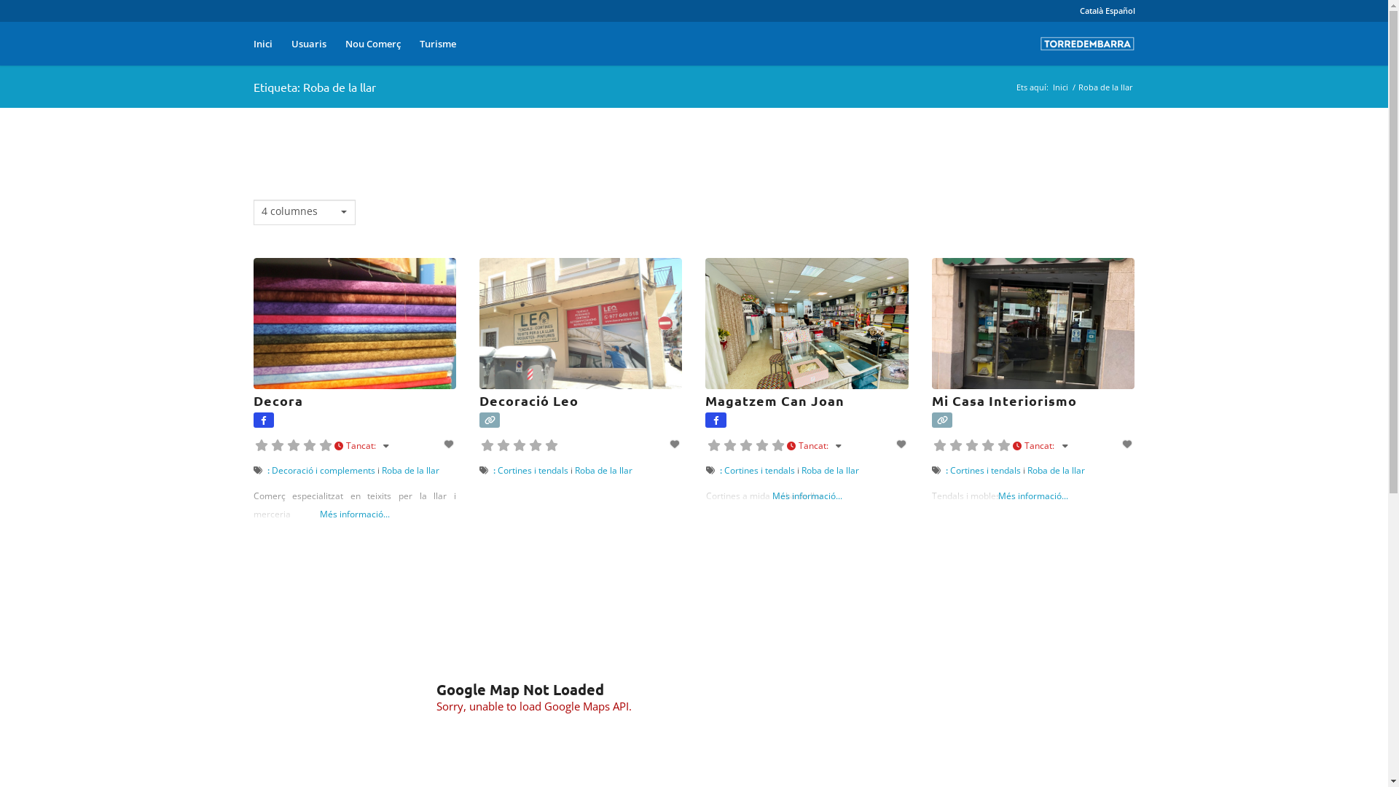  What do you see at coordinates (746, 445) in the screenshot?
I see `No rating yet!` at bounding box center [746, 445].